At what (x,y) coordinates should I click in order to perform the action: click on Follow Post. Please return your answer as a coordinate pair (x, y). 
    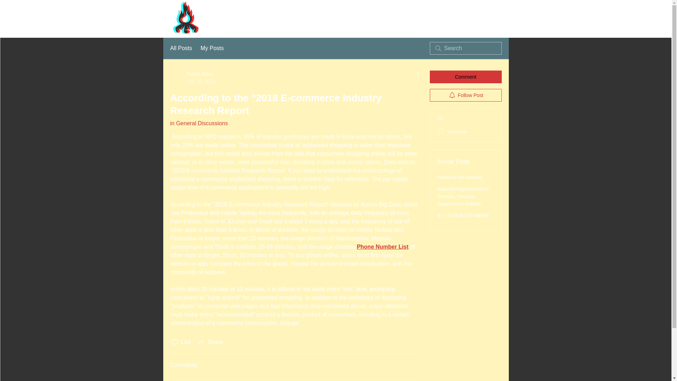
    Looking at the image, I should click on (465, 77).